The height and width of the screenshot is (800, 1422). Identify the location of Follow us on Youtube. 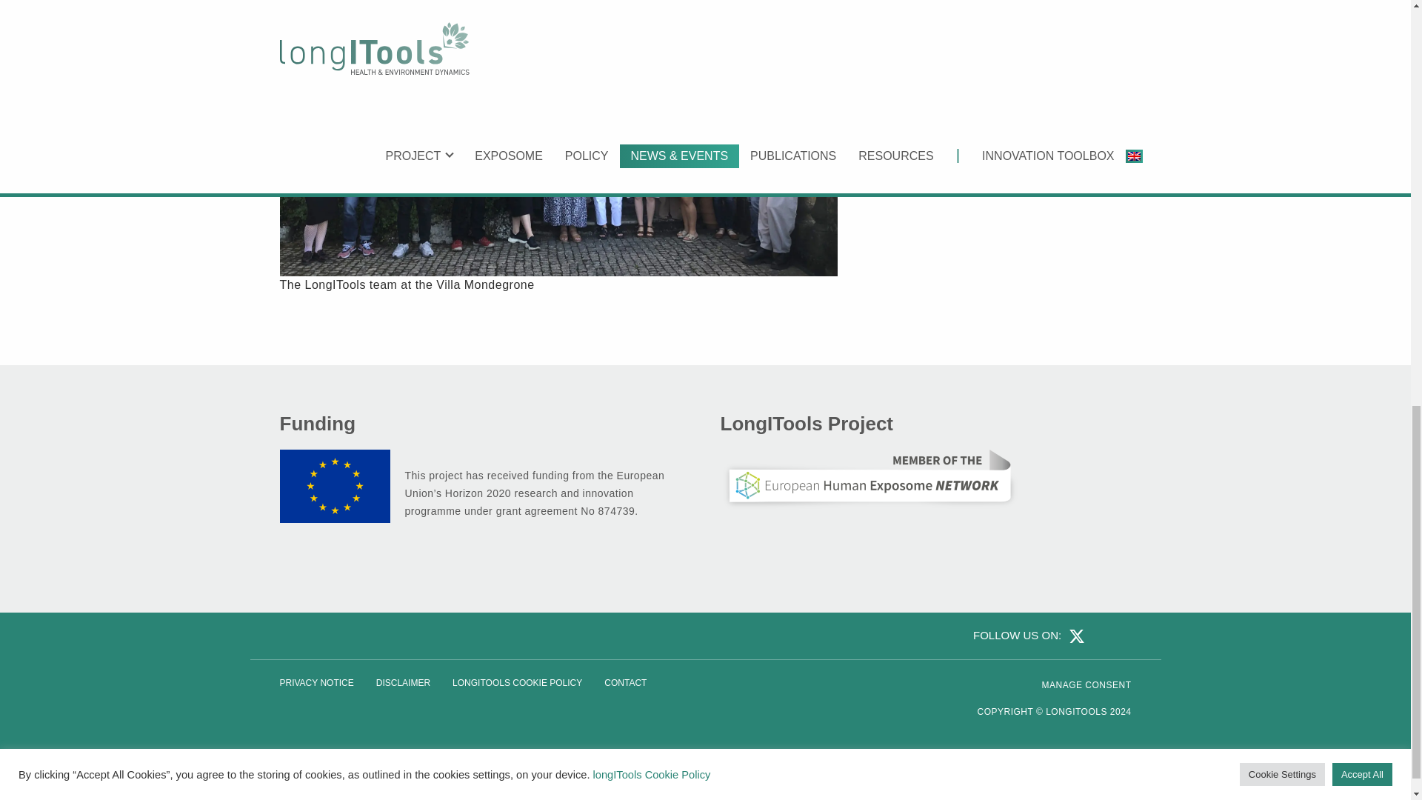
(1120, 635).